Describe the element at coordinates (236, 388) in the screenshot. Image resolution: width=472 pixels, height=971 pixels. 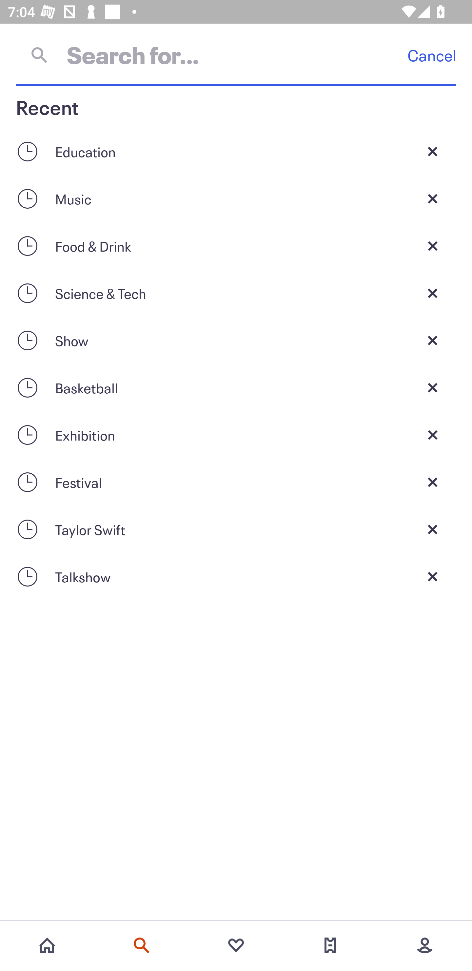
I see `Basketball Close current screen` at that location.